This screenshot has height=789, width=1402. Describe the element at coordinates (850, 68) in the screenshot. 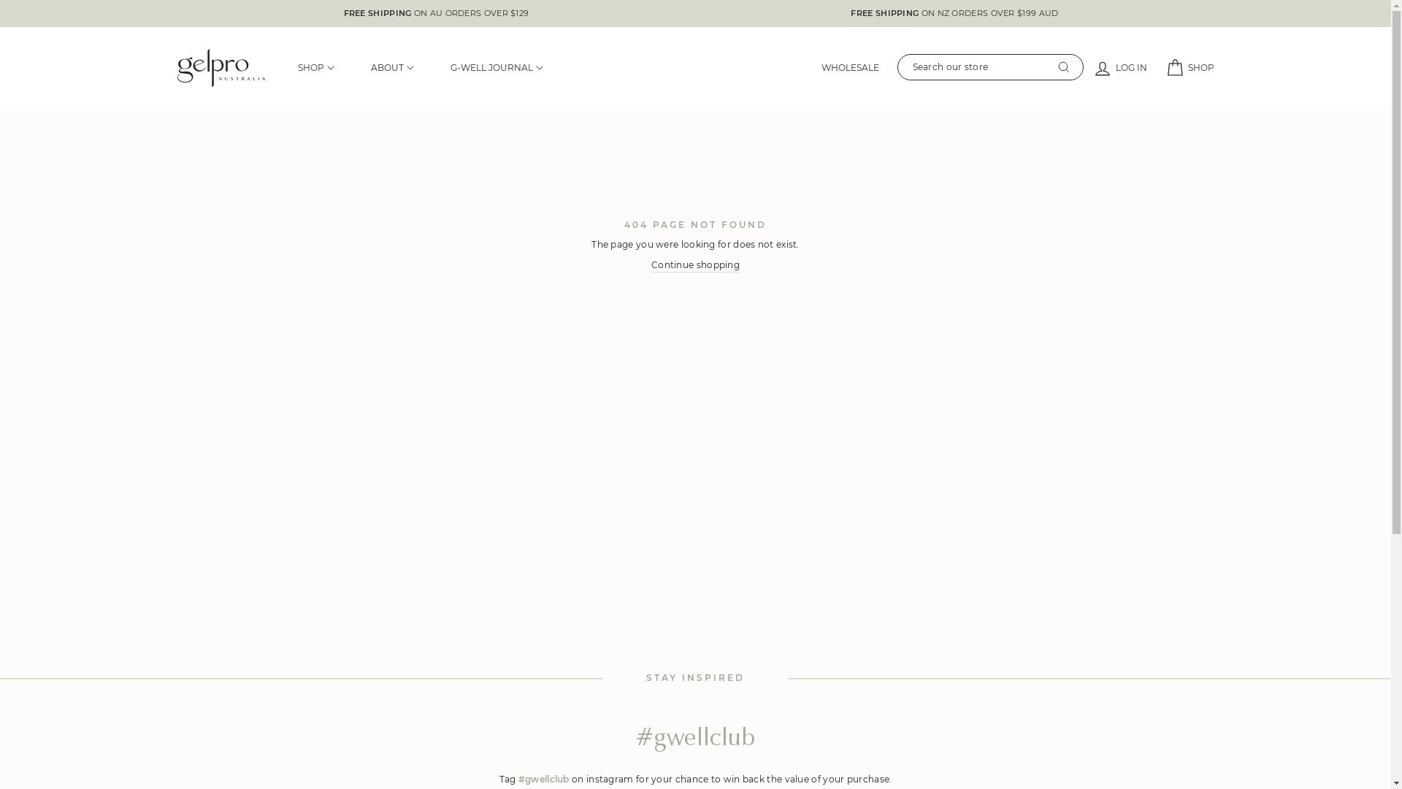

I see `WHOLESALE` at that location.